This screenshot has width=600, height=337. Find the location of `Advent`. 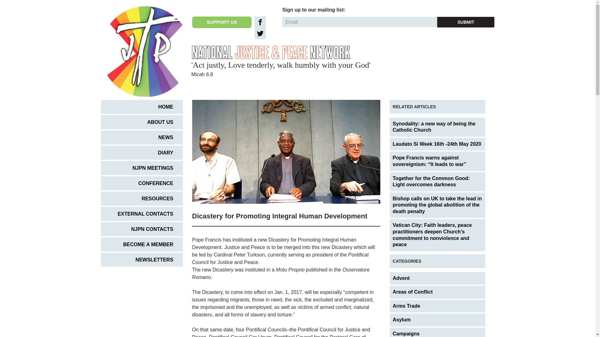

Advent is located at coordinates (437, 278).